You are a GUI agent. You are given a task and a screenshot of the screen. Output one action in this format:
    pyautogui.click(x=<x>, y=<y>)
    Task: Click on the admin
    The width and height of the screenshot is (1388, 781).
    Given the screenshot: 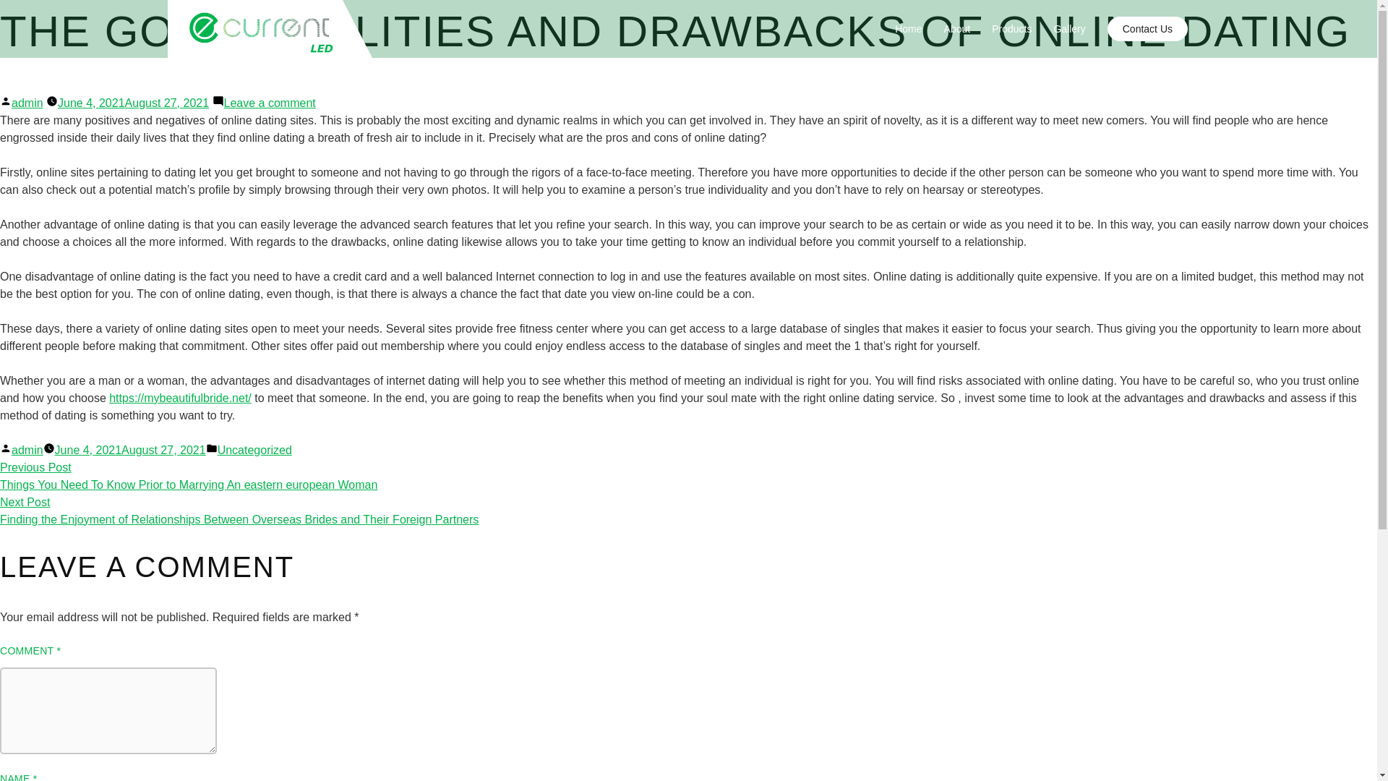 What is the action you would take?
    pyautogui.click(x=27, y=103)
    